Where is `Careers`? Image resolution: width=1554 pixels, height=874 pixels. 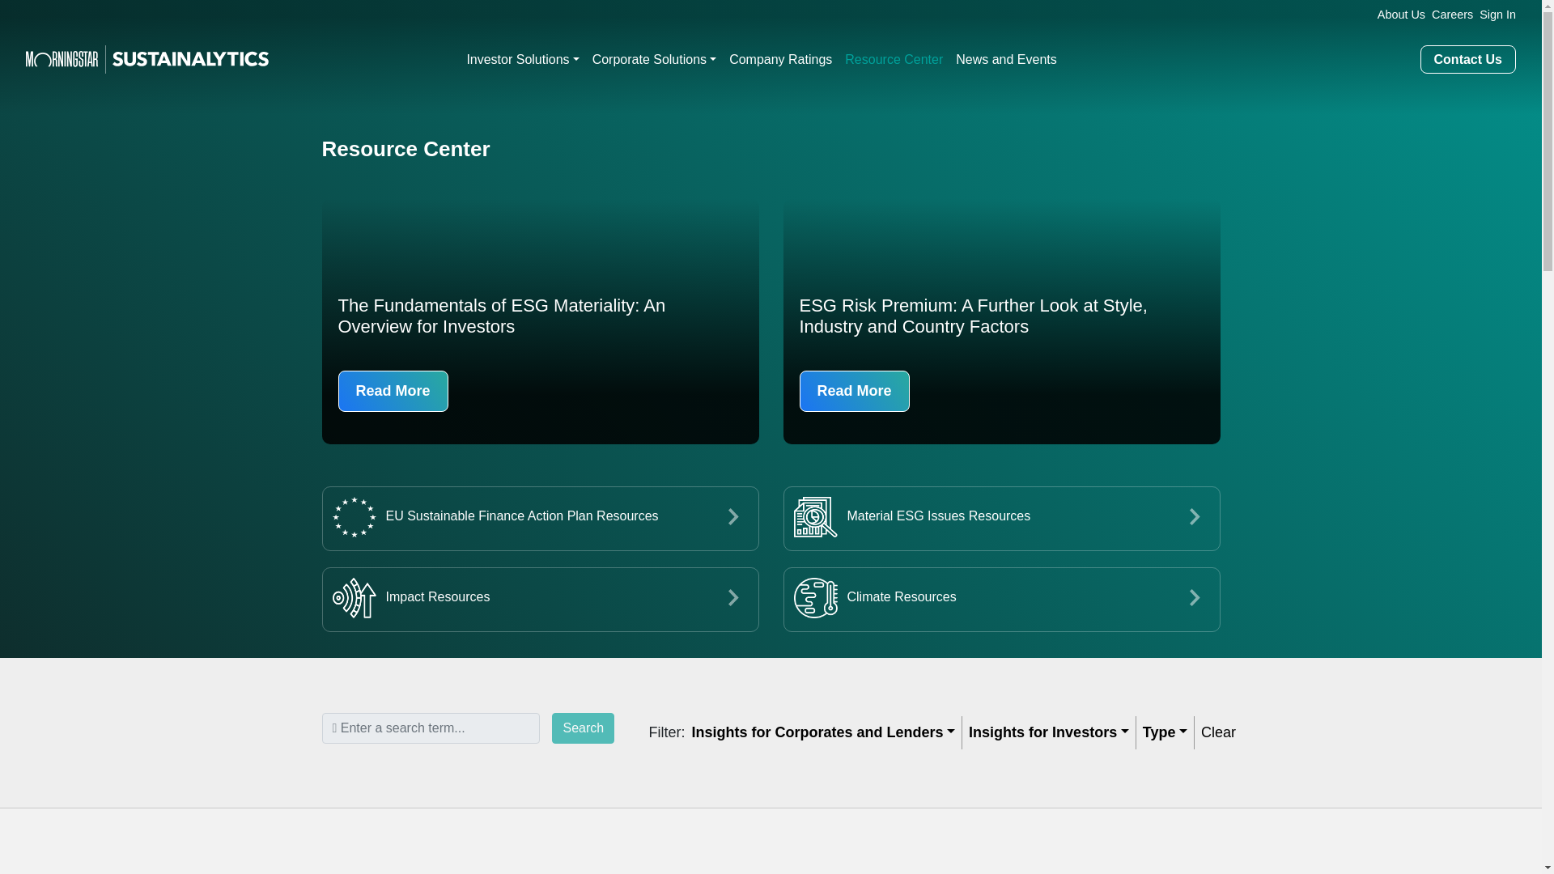 Careers is located at coordinates (1449, 15).